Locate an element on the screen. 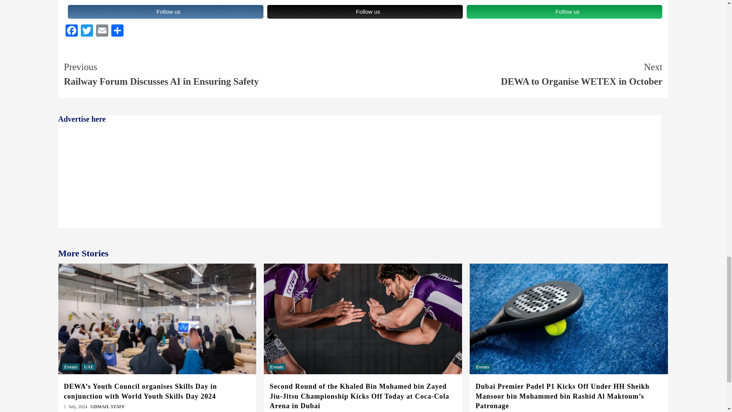  Share is located at coordinates (72, 31).